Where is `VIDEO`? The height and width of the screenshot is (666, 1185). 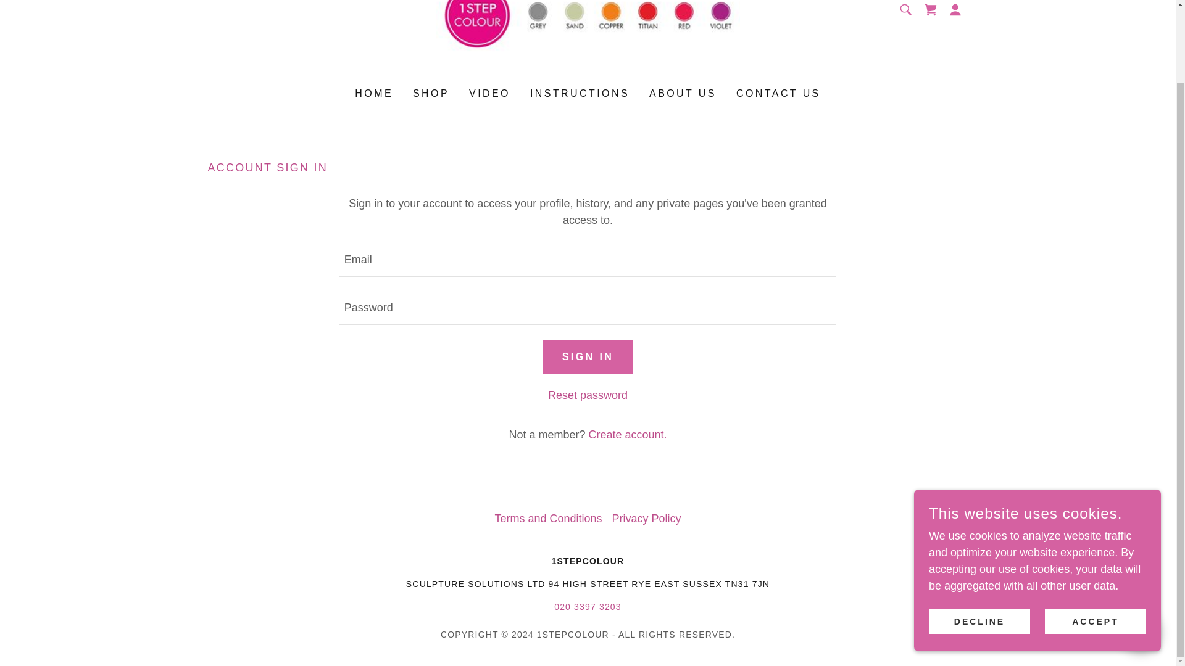 VIDEO is located at coordinates (490, 93).